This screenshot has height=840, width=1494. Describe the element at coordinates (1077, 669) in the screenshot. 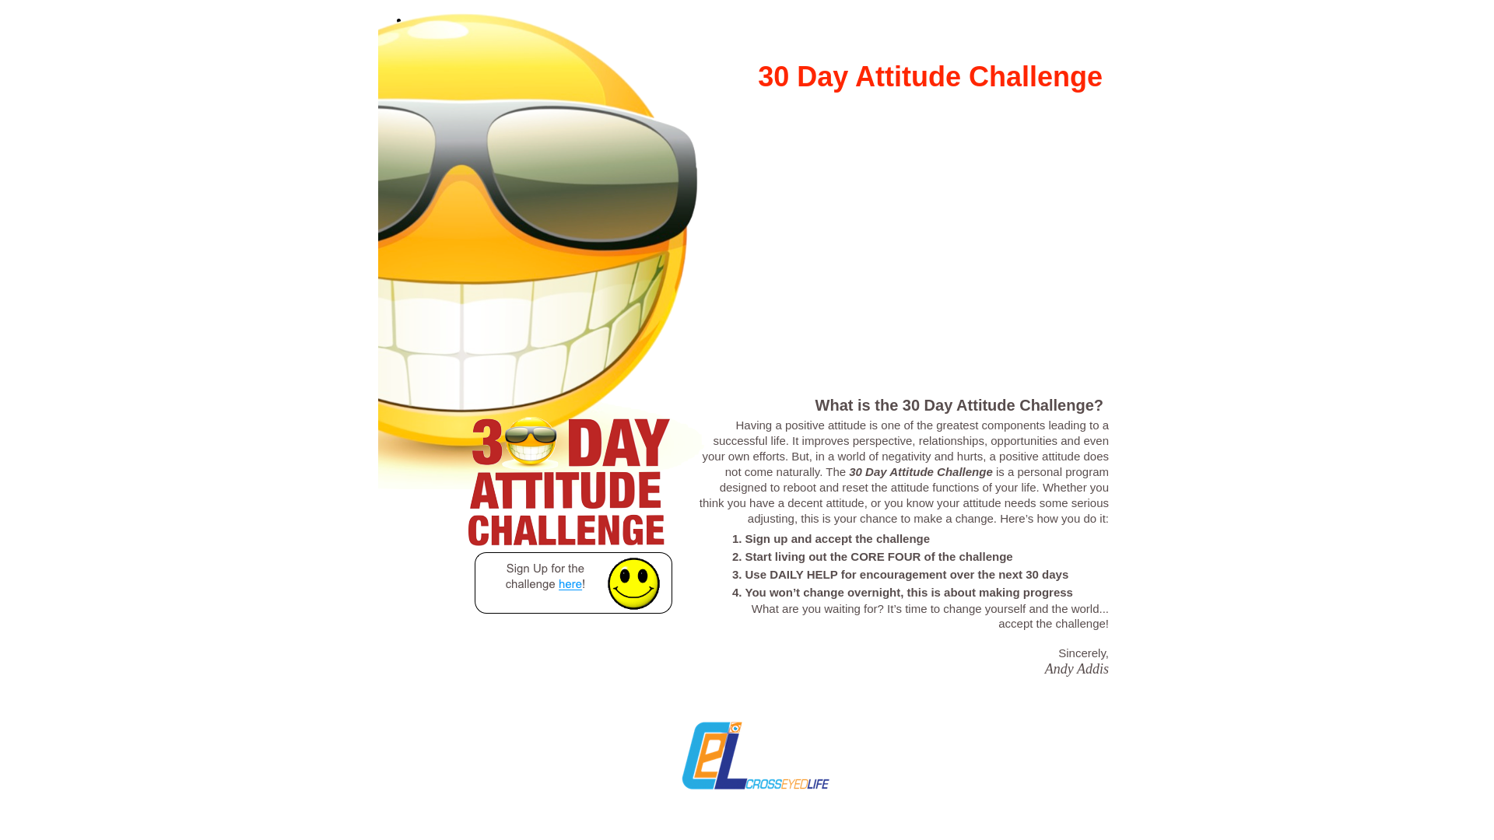

I see `Andy Addis` at that location.